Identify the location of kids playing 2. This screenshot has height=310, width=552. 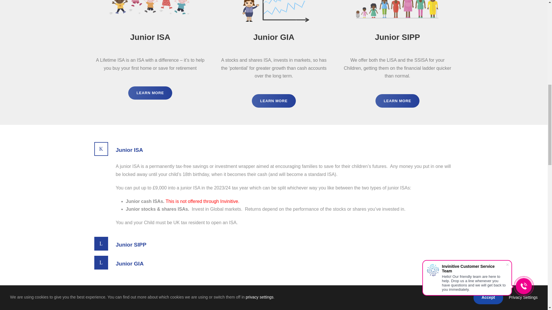
(150, 12).